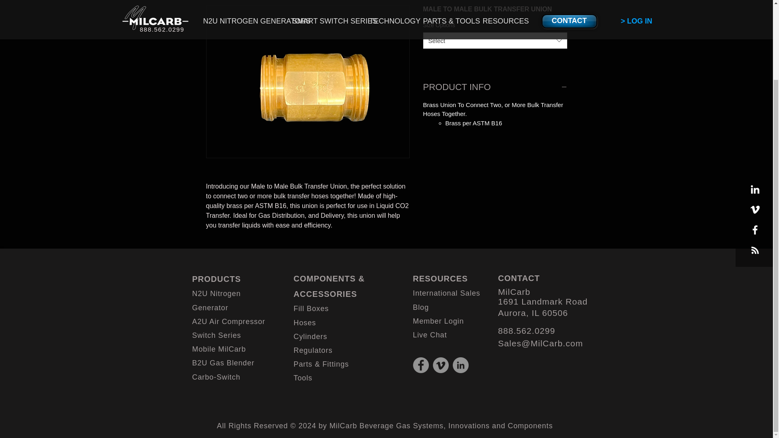  I want to click on Cylinders, so click(310, 337).